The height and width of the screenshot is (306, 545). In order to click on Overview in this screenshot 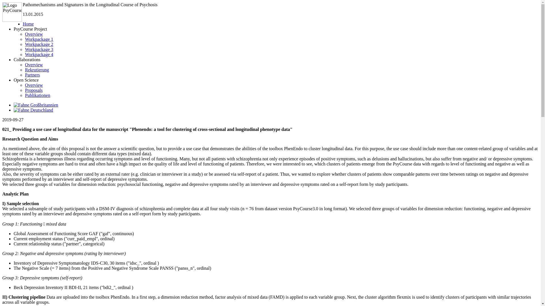, I will do `click(34, 65)`.